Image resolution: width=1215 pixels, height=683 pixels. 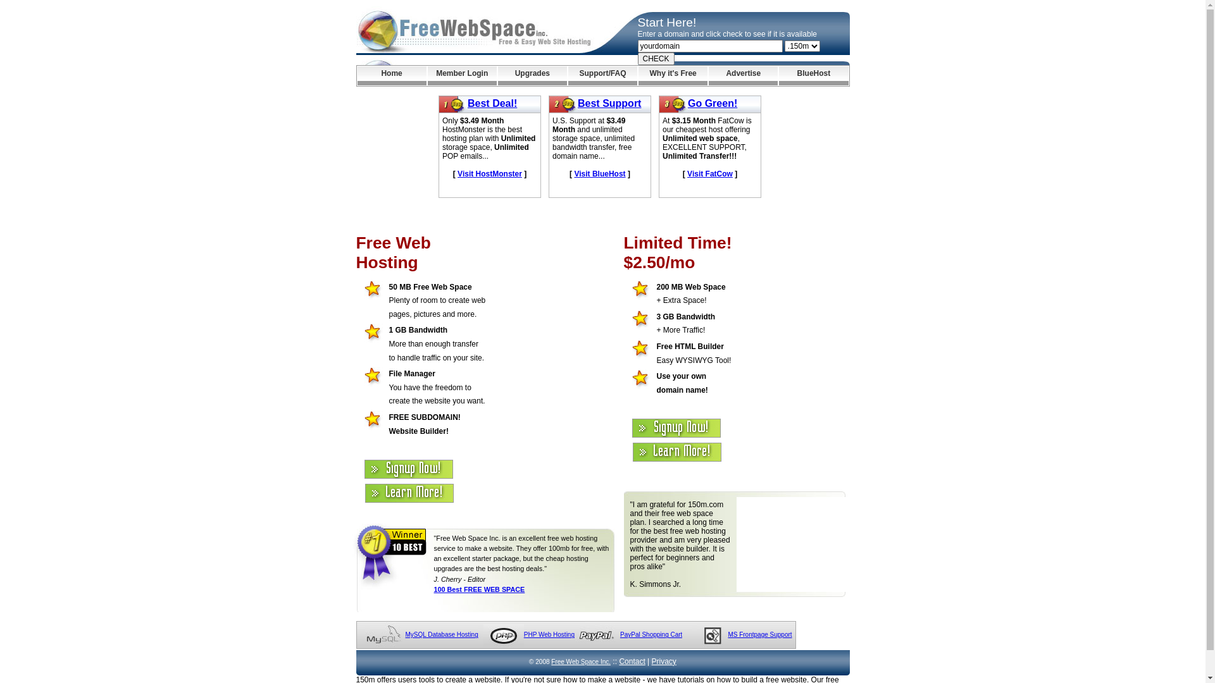 I want to click on MS Frontpage Support, so click(x=759, y=635).